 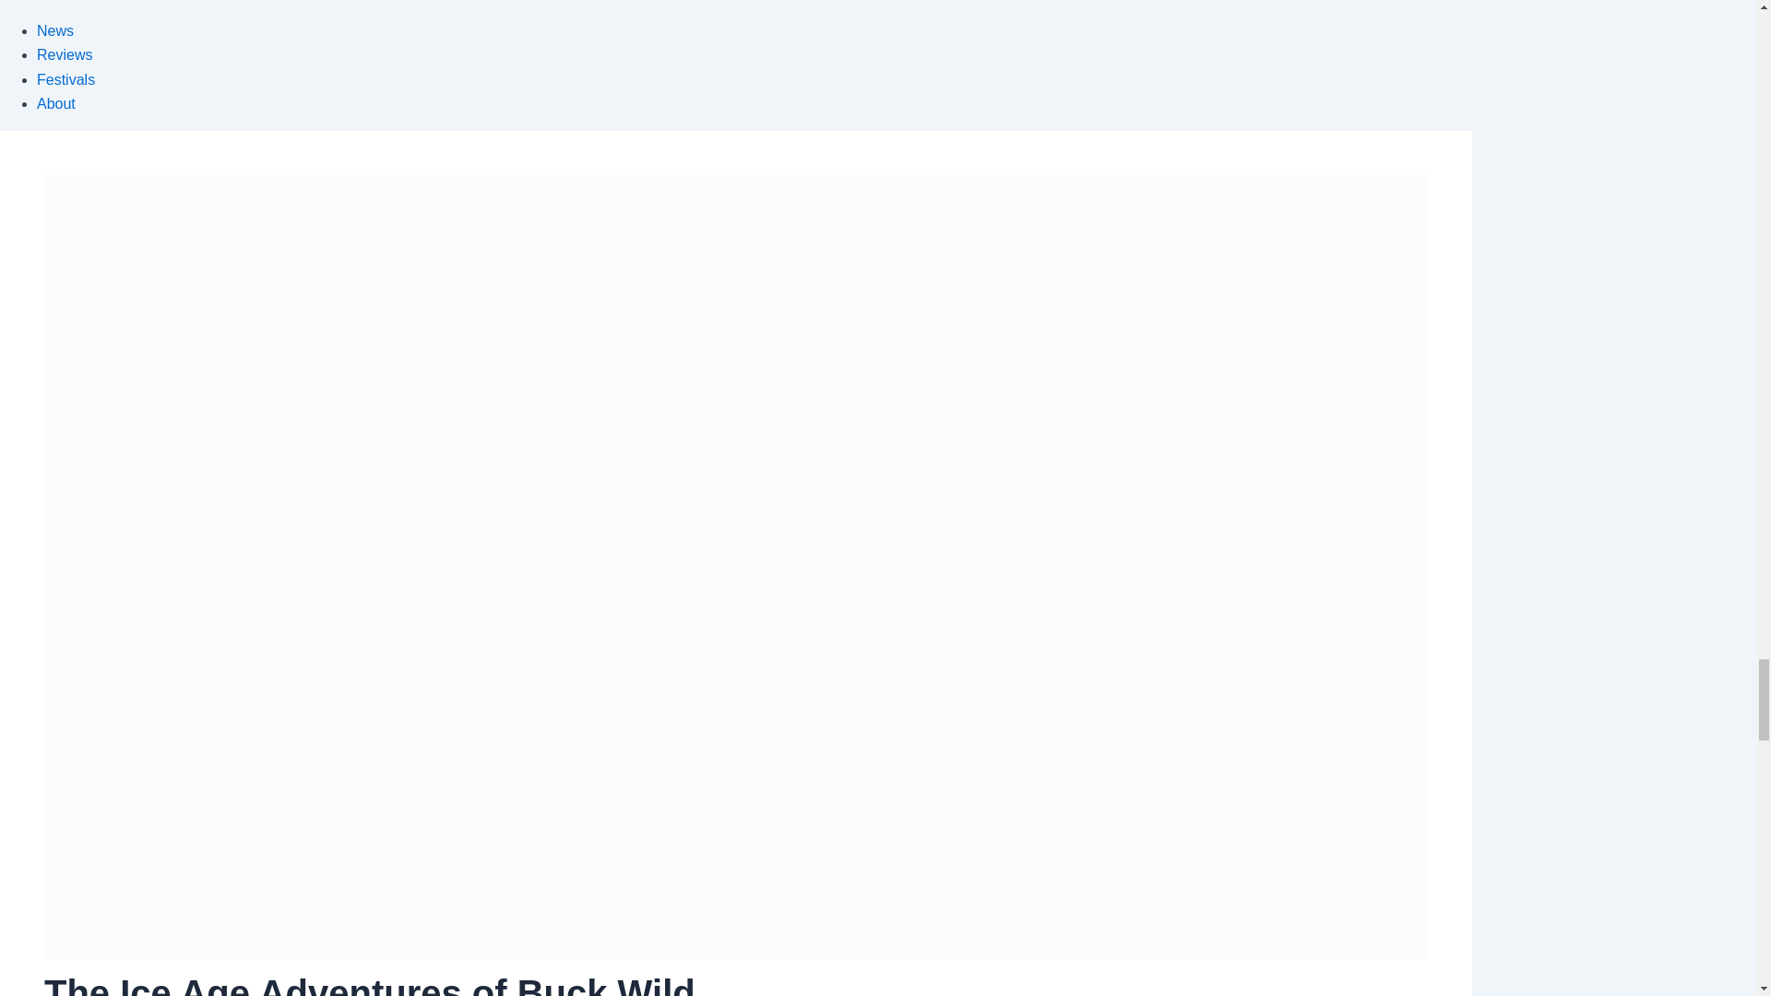 What do you see at coordinates (55, 30) in the screenshot?
I see `News` at bounding box center [55, 30].